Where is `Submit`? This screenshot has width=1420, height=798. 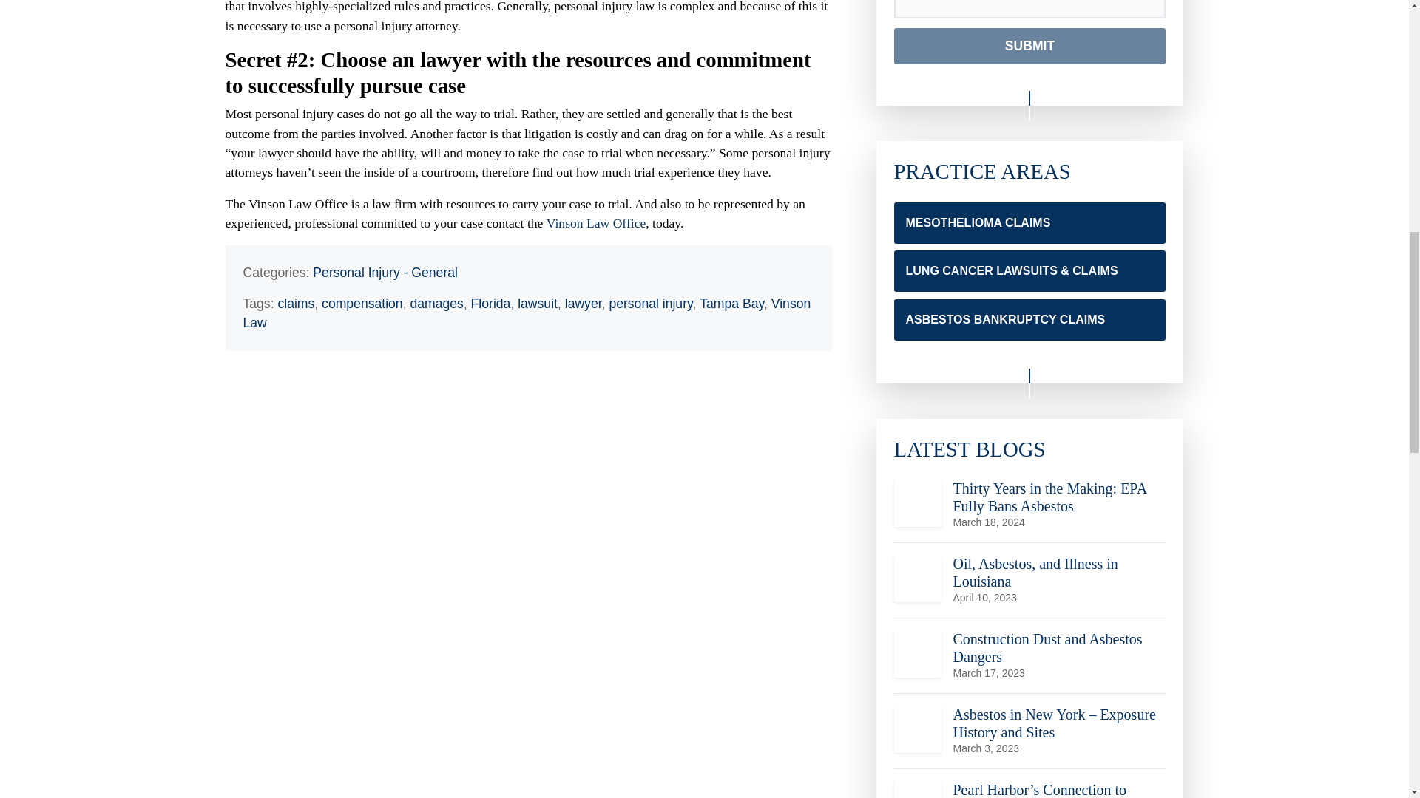
Submit is located at coordinates (1029, 15).